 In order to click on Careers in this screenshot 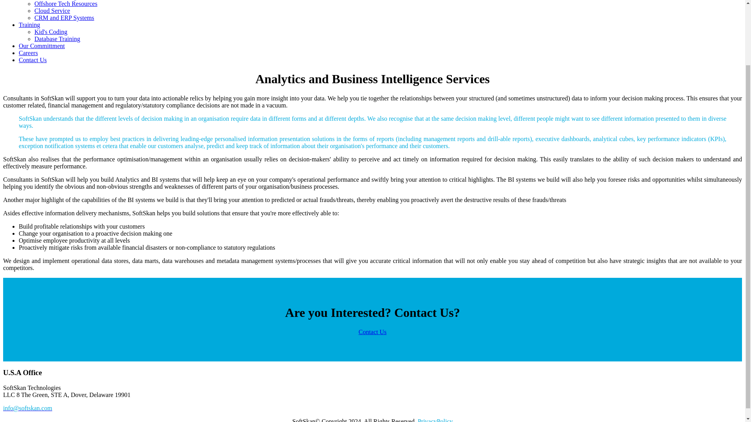, I will do `click(28, 53)`.